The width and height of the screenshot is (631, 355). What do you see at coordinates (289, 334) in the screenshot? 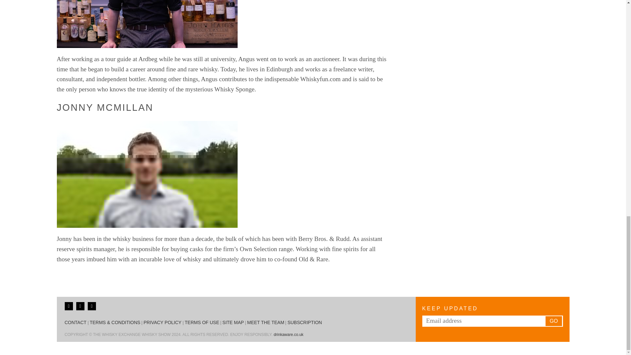
I see `drinkaware.co.uk` at bounding box center [289, 334].